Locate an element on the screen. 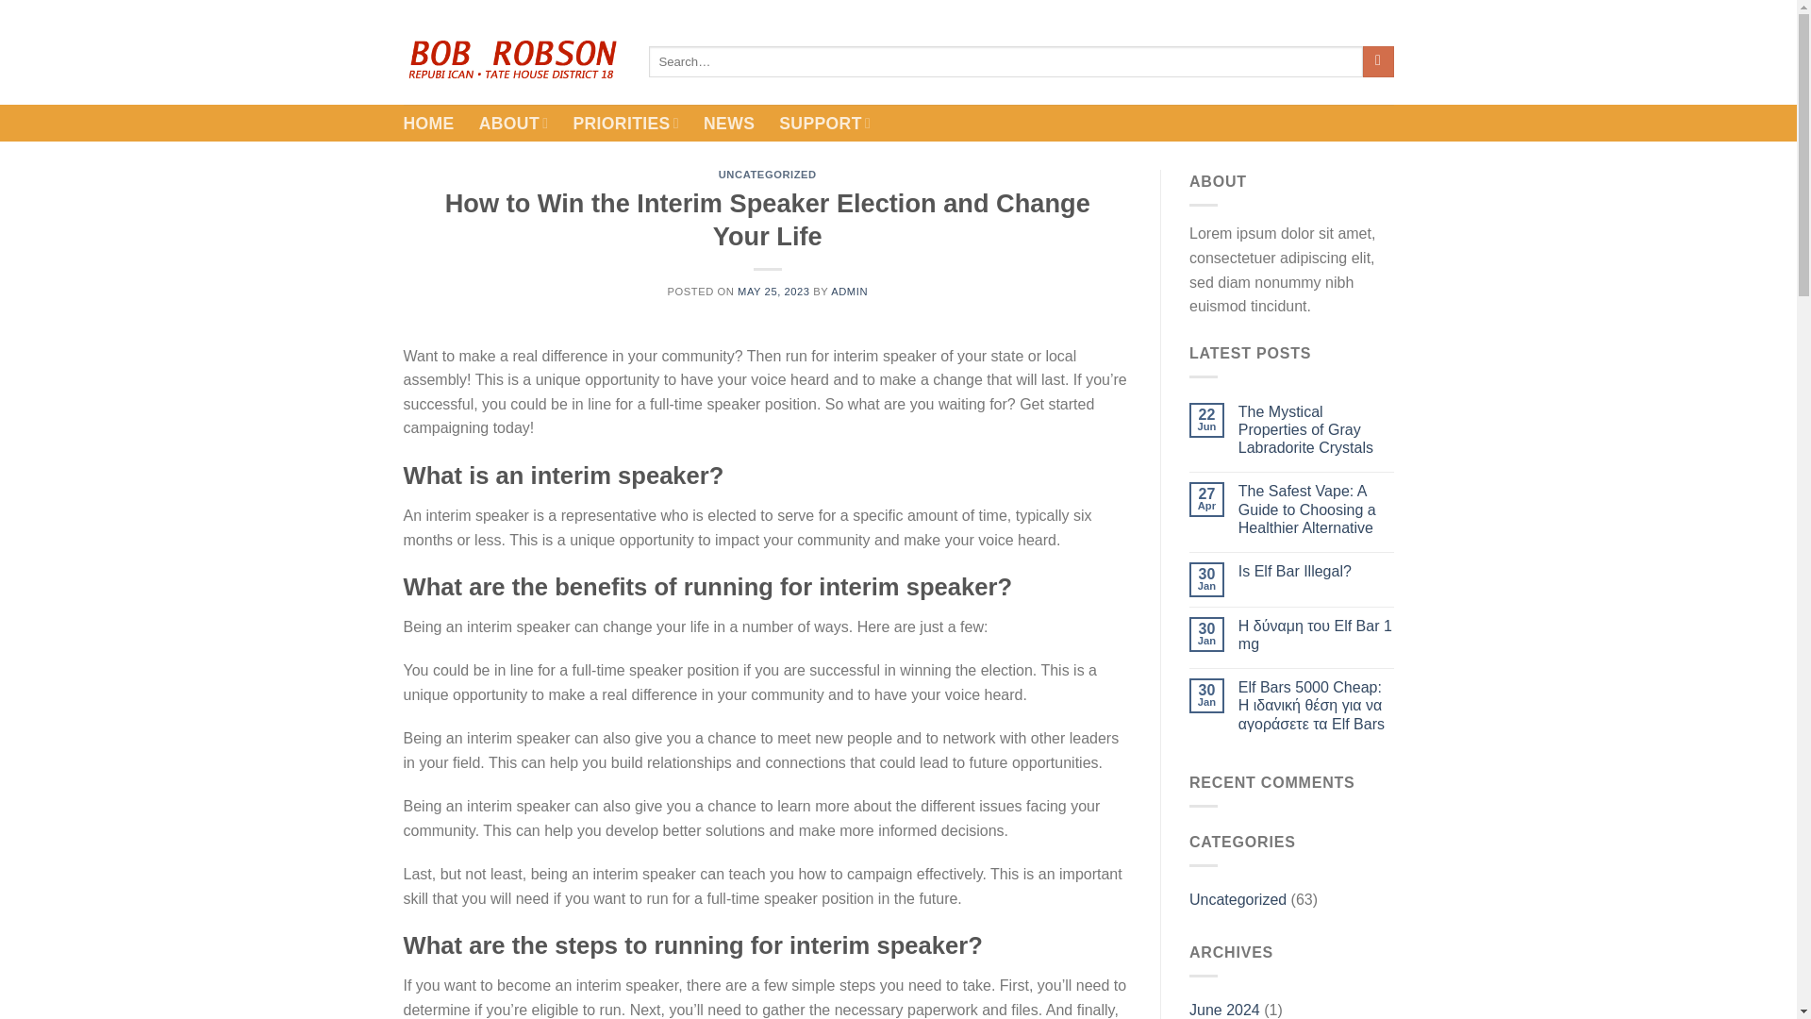 This screenshot has height=1019, width=1811. UNCATEGORIZED is located at coordinates (768, 175).